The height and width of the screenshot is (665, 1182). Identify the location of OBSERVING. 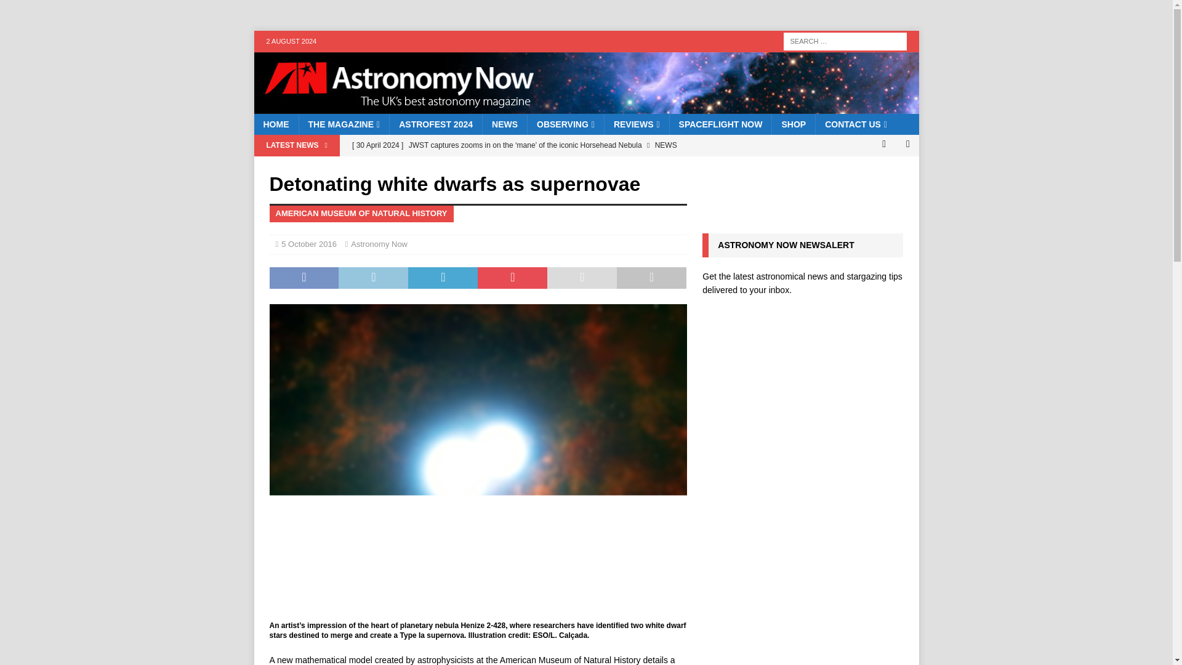
(565, 124).